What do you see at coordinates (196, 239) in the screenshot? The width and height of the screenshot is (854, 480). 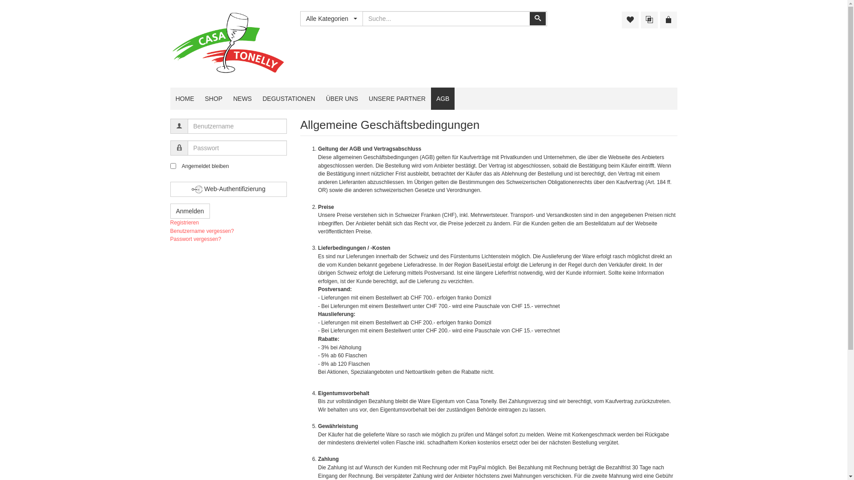 I see `Passwort vergessen?` at bounding box center [196, 239].